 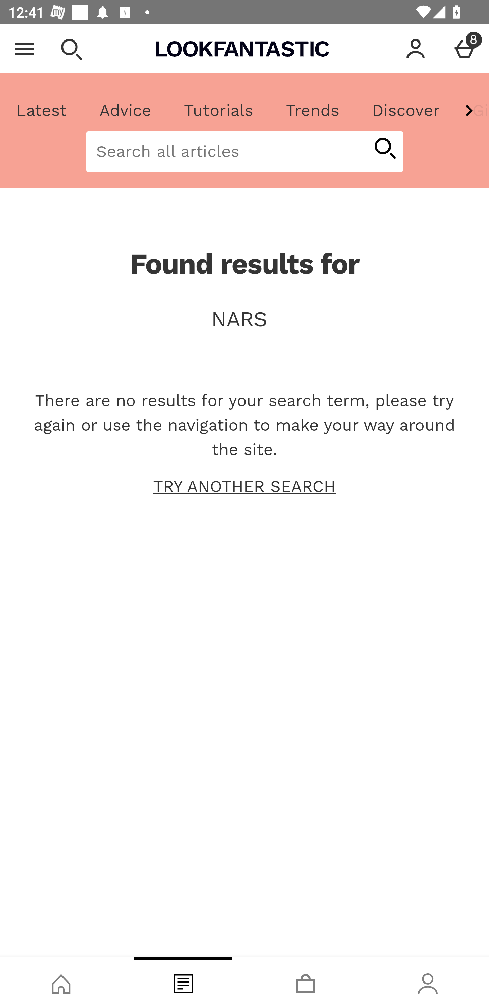 I want to click on Open Menu, so click(x=24, y=49).